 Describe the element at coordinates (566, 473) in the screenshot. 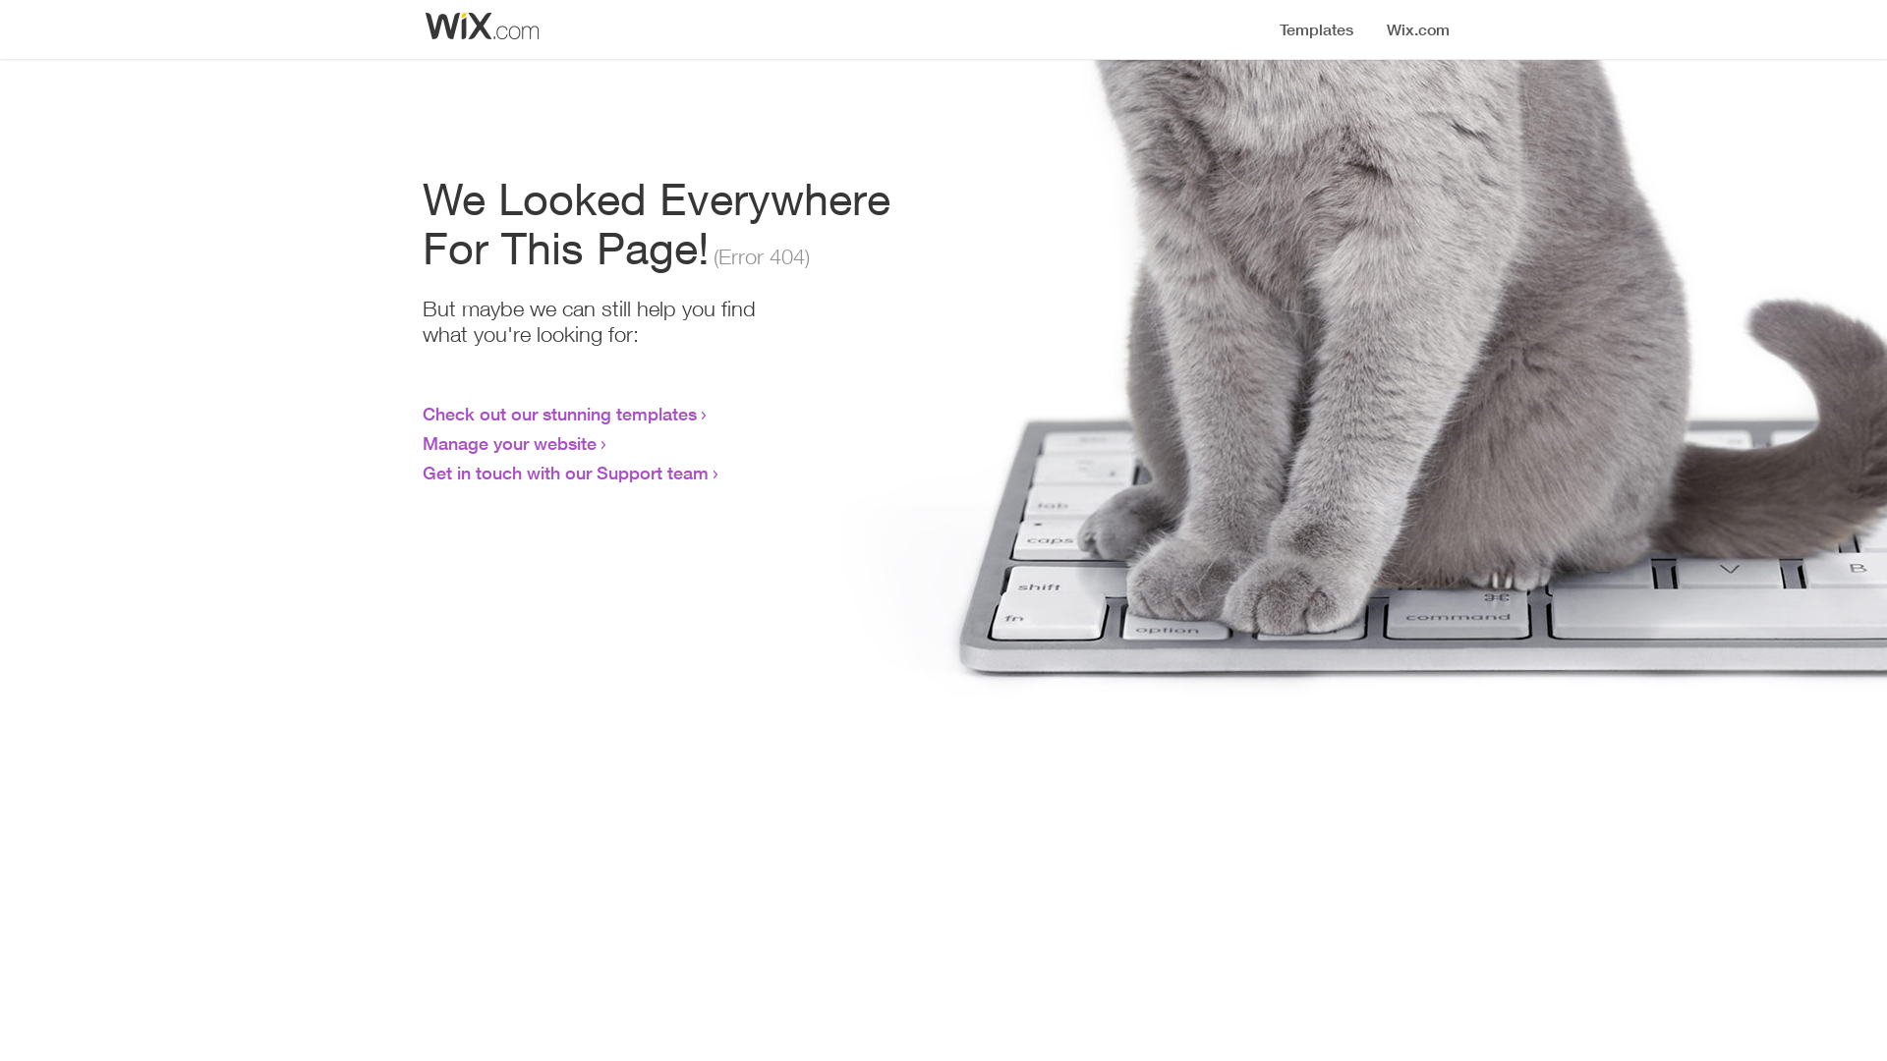

I see `Get in touch with our Support team` at that location.